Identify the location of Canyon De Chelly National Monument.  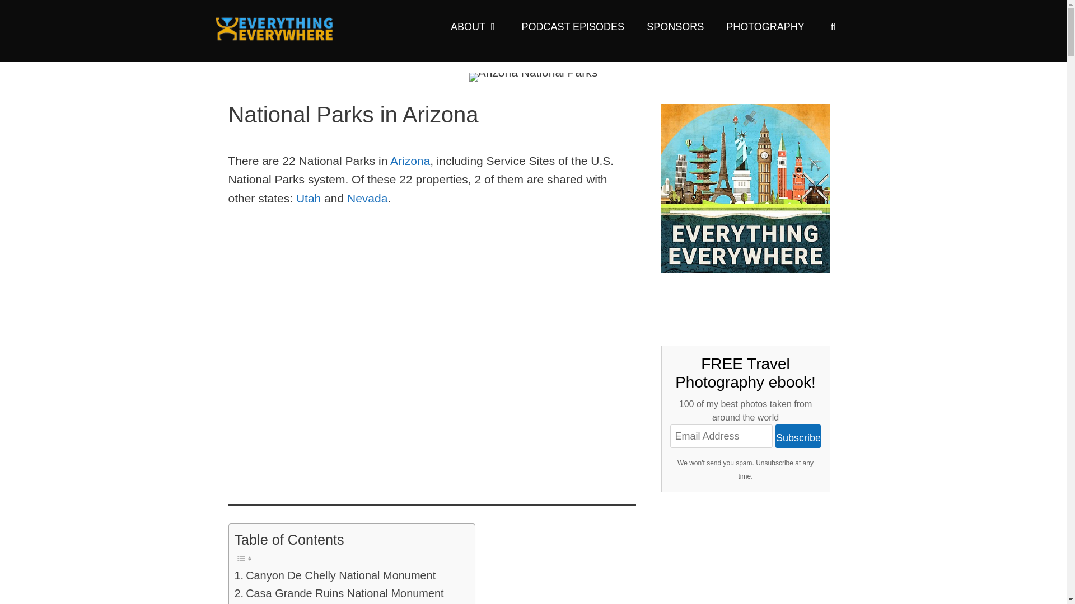
(335, 576).